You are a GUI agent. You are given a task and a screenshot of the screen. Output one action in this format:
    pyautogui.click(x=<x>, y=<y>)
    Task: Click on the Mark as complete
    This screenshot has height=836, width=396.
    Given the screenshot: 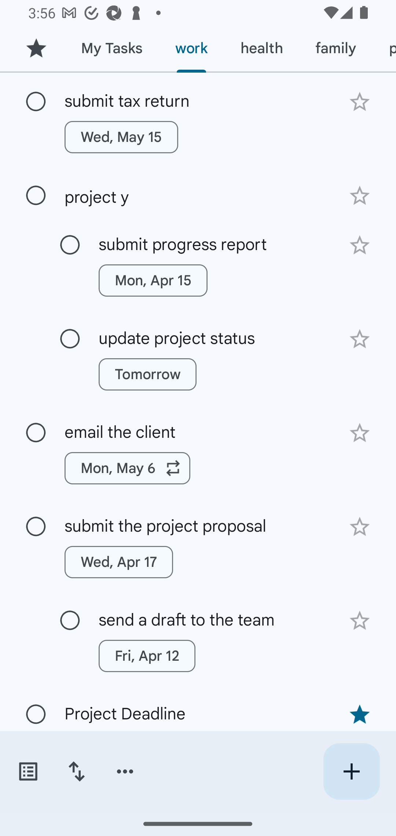 What is the action you would take?
    pyautogui.click(x=36, y=433)
    